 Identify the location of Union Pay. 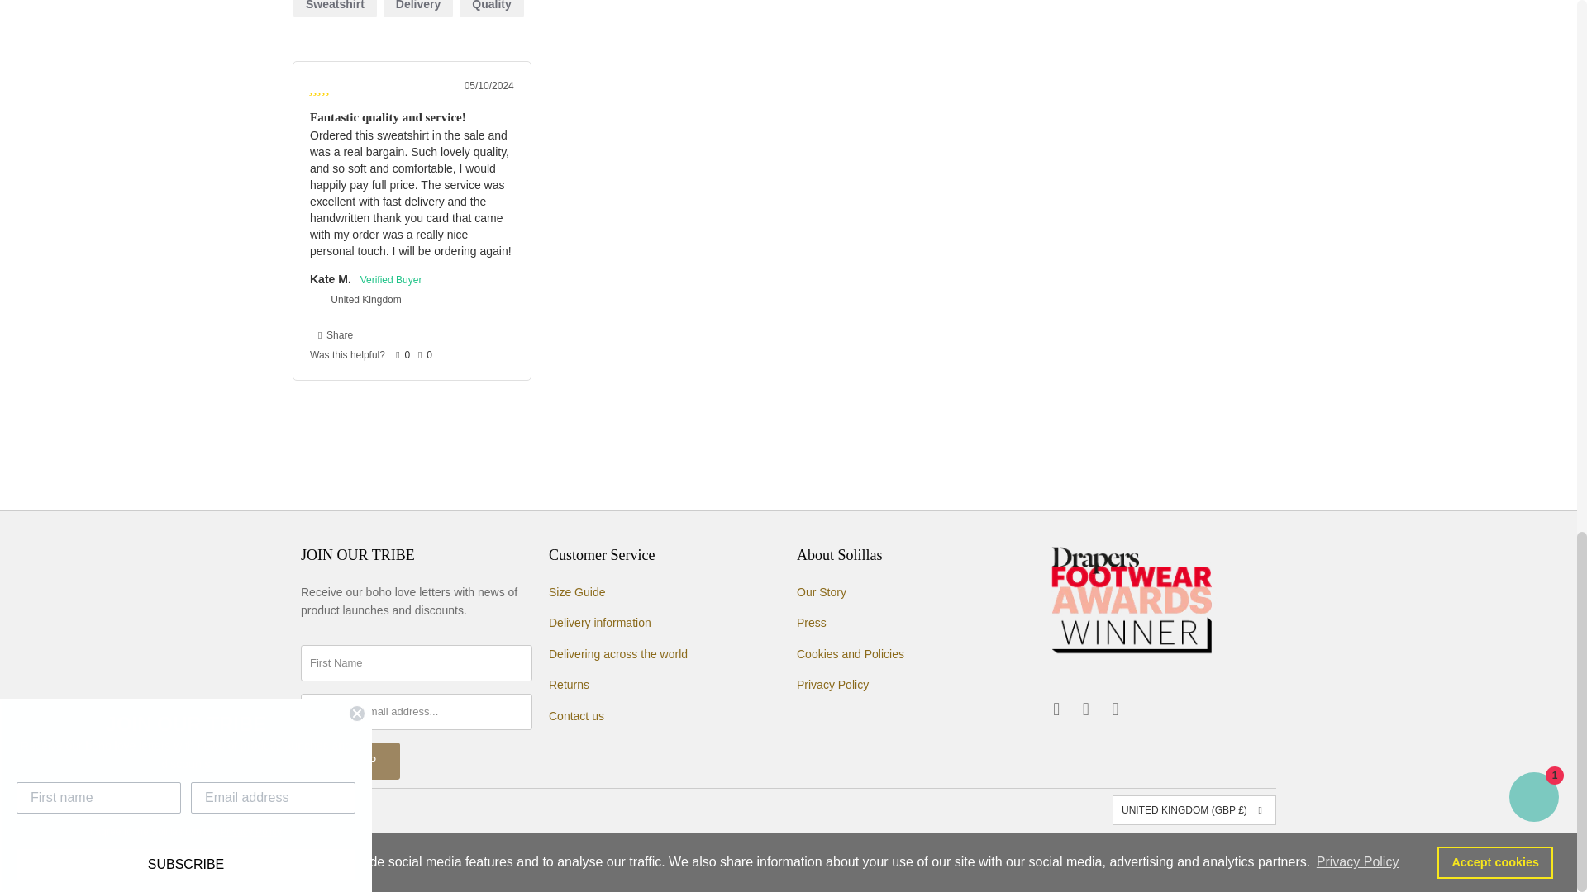
(1213, 854).